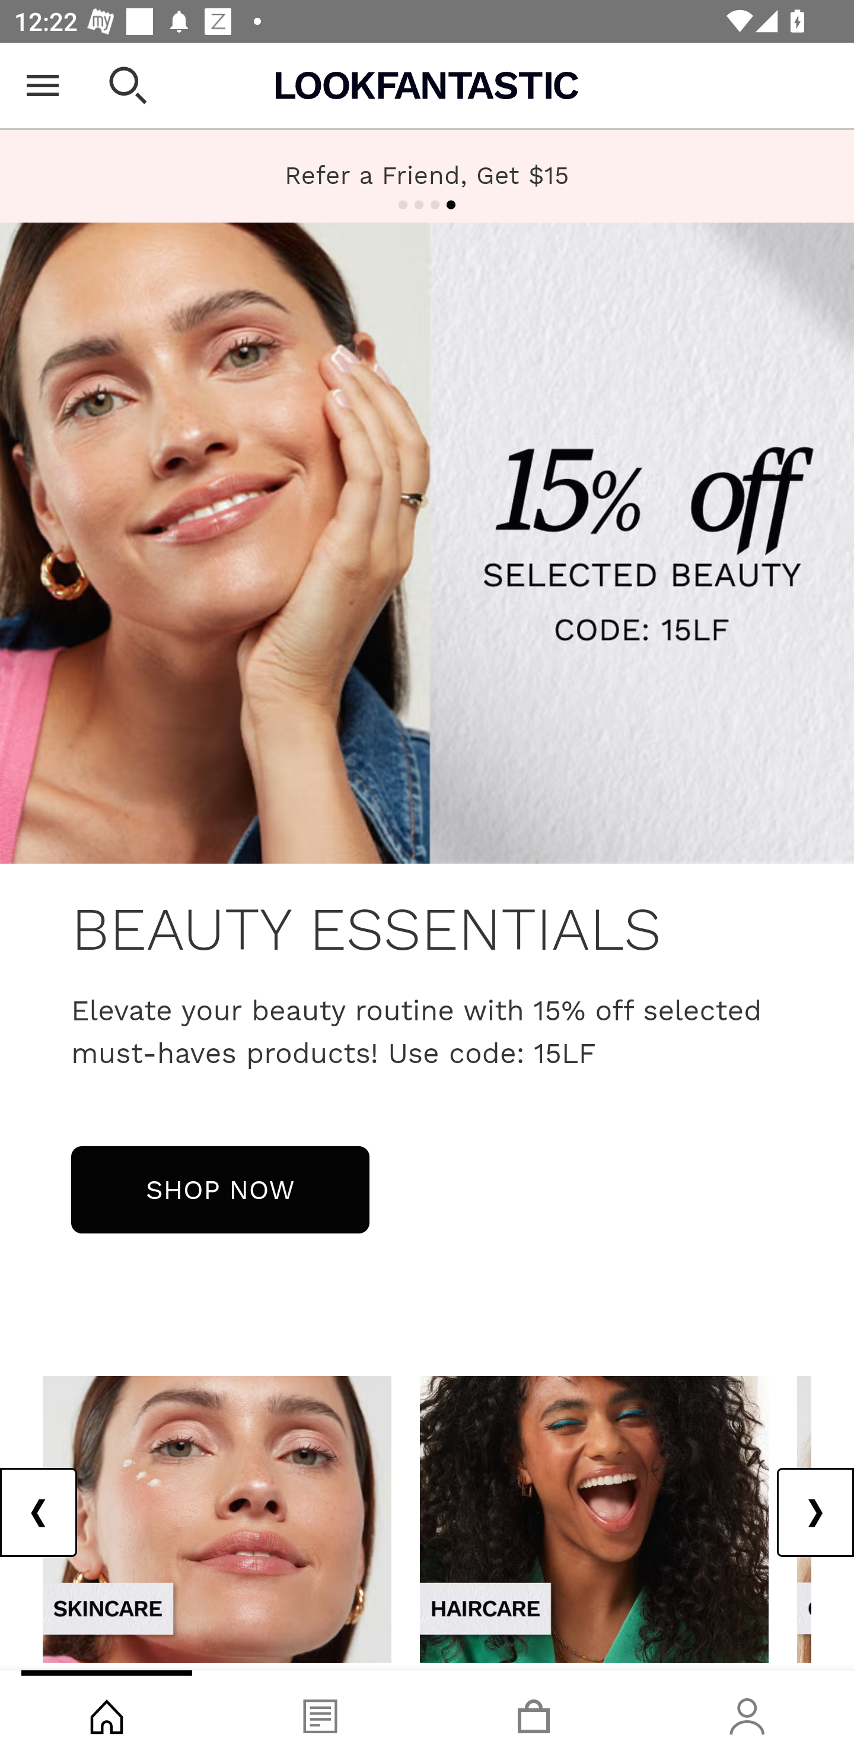 Image resolution: width=854 pixels, height=1757 pixels. I want to click on SHOP NOW, so click(220, 1189).